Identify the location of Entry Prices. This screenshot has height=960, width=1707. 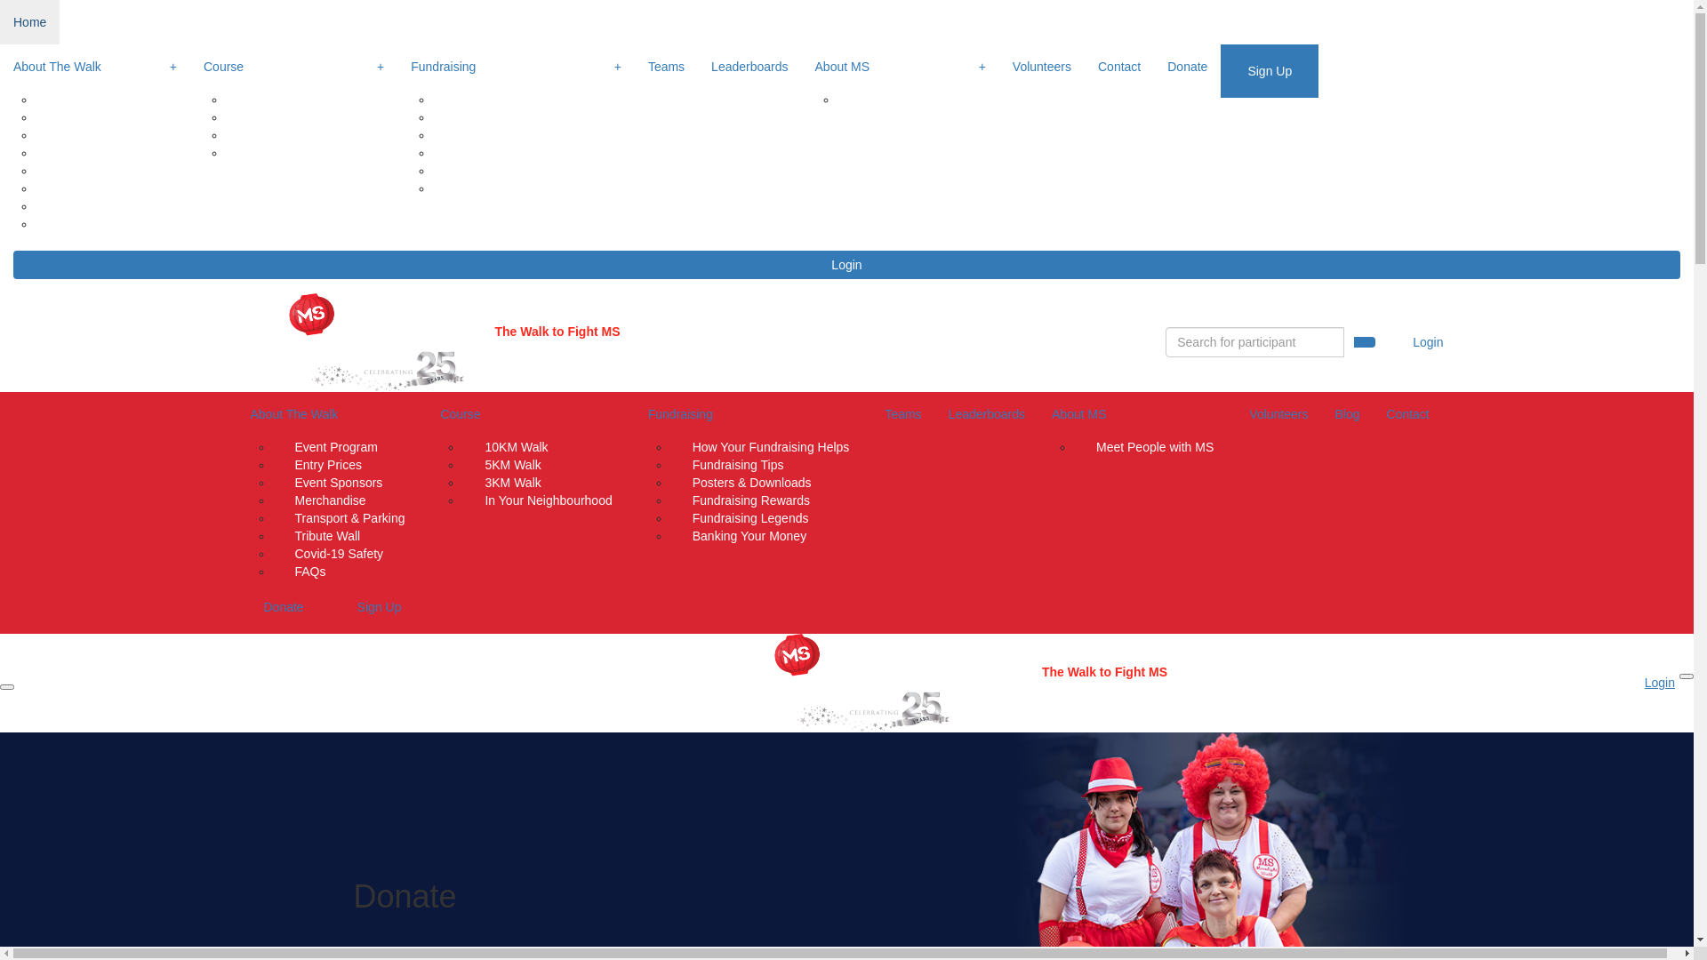
(91, 135).